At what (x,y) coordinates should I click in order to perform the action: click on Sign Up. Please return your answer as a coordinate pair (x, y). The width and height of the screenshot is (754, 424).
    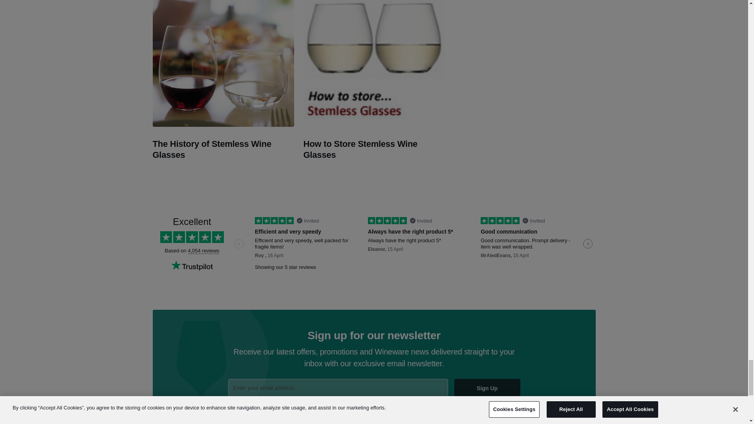
    Looking at the image, I should click on (487, 388).